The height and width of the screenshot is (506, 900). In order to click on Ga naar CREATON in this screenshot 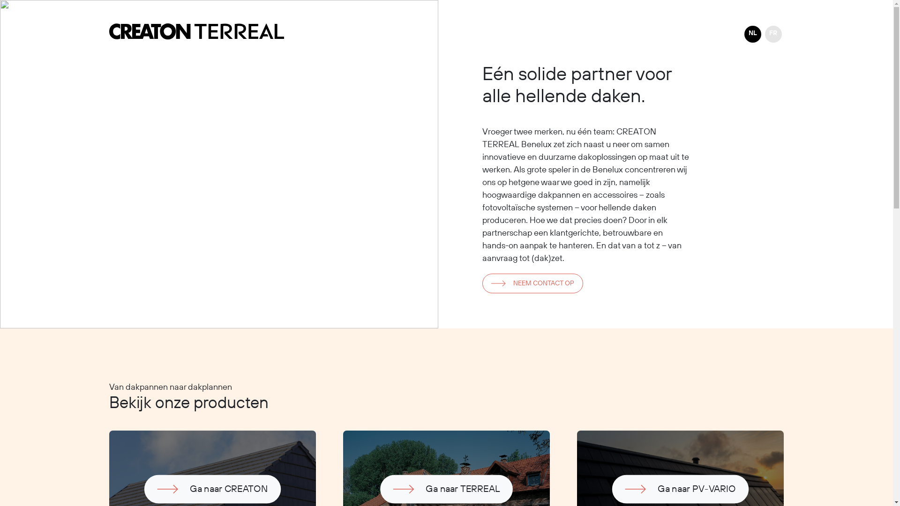, I will do `click(191, 485)`.